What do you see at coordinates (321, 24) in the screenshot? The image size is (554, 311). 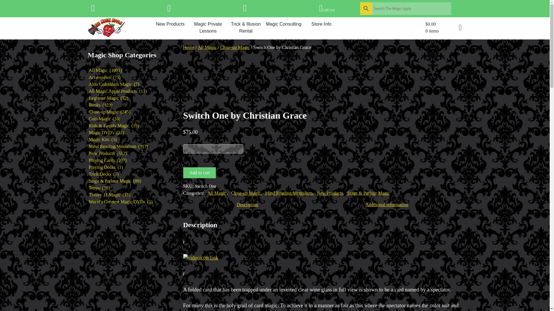 I see `Store Info` at bounding box center [321, 24].